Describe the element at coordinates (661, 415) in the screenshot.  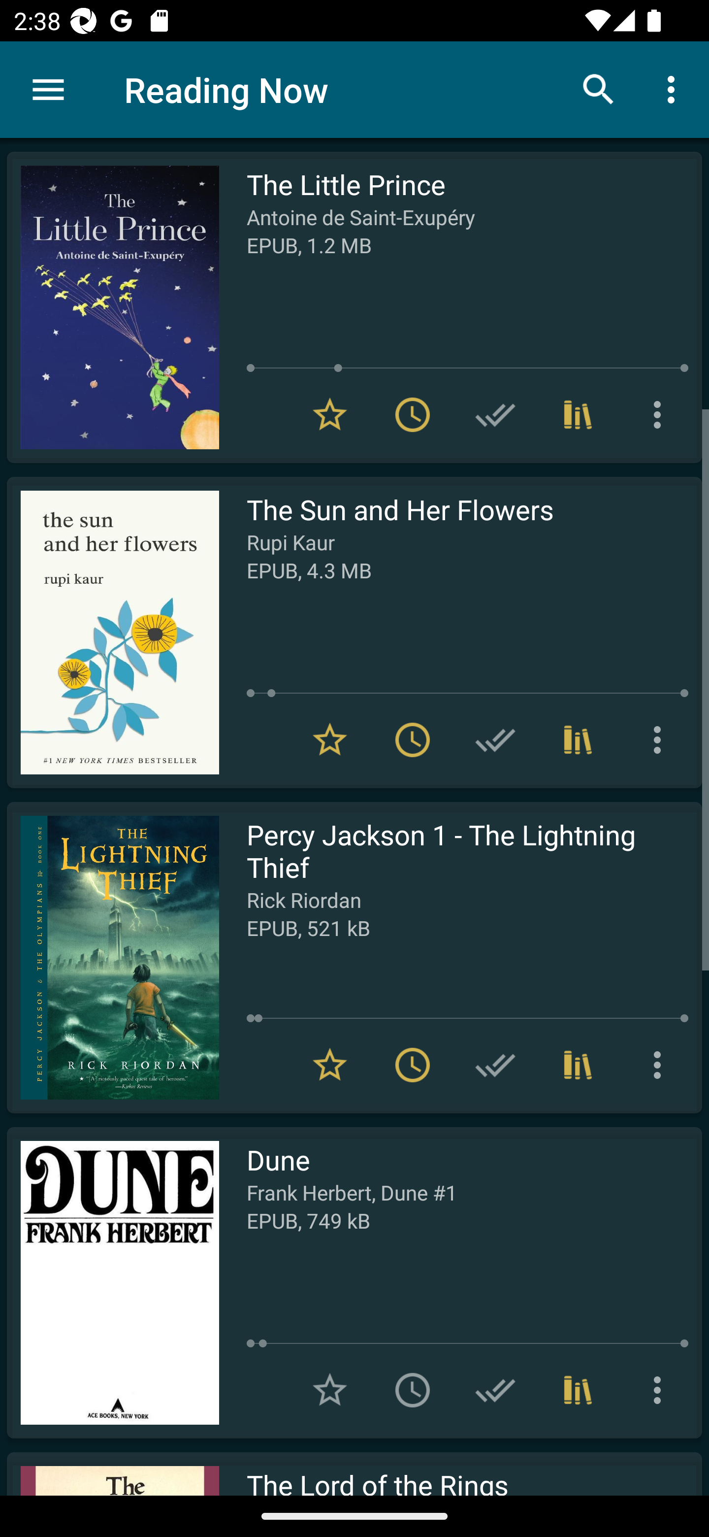
I see `More options` at that location.